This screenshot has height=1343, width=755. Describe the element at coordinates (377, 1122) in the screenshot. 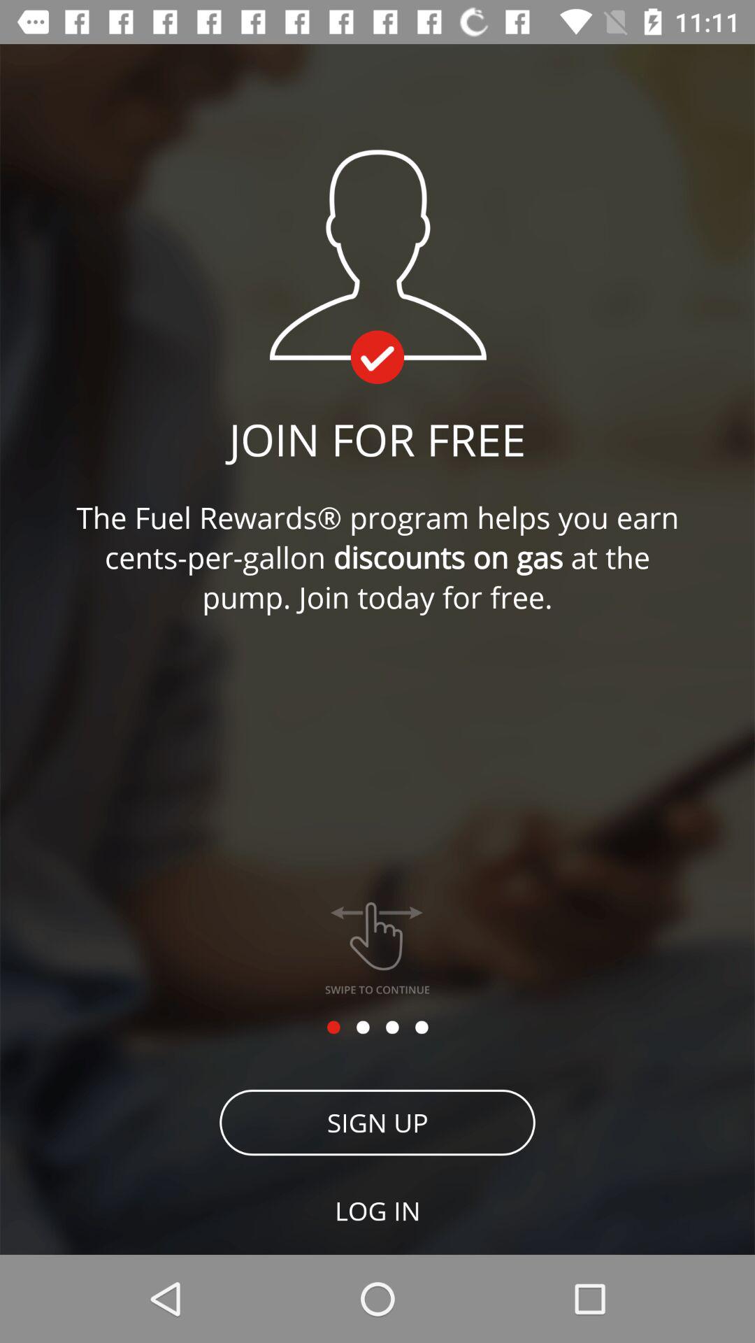

I see `scroll to sign up icon` at that location.